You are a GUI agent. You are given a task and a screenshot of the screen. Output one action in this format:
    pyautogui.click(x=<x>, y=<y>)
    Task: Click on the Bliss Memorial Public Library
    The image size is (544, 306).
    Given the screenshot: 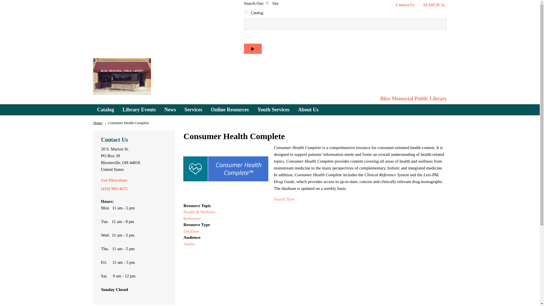 What is the action you would take?
    pyautogui.click(x=414, y=99)
    